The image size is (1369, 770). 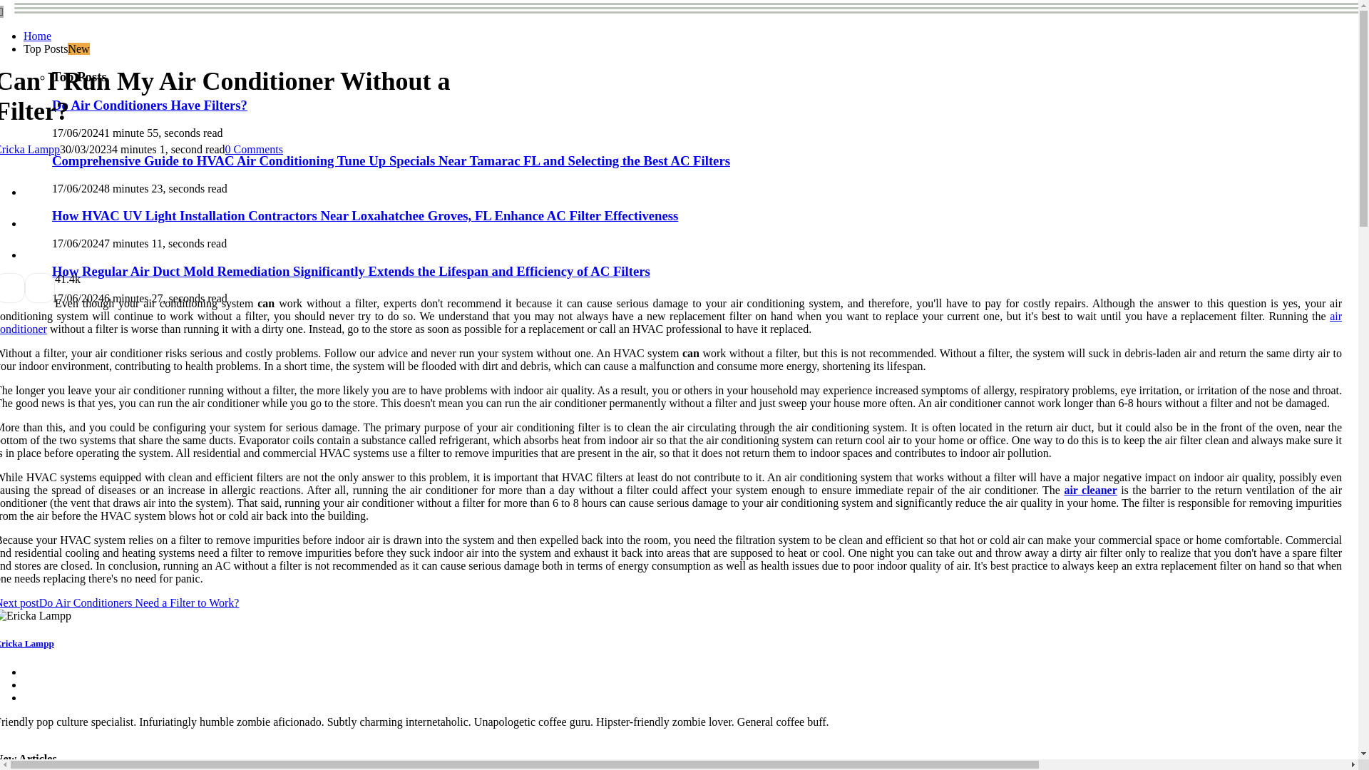 I want to click on 0 Comments, so click(x=254, y=149).